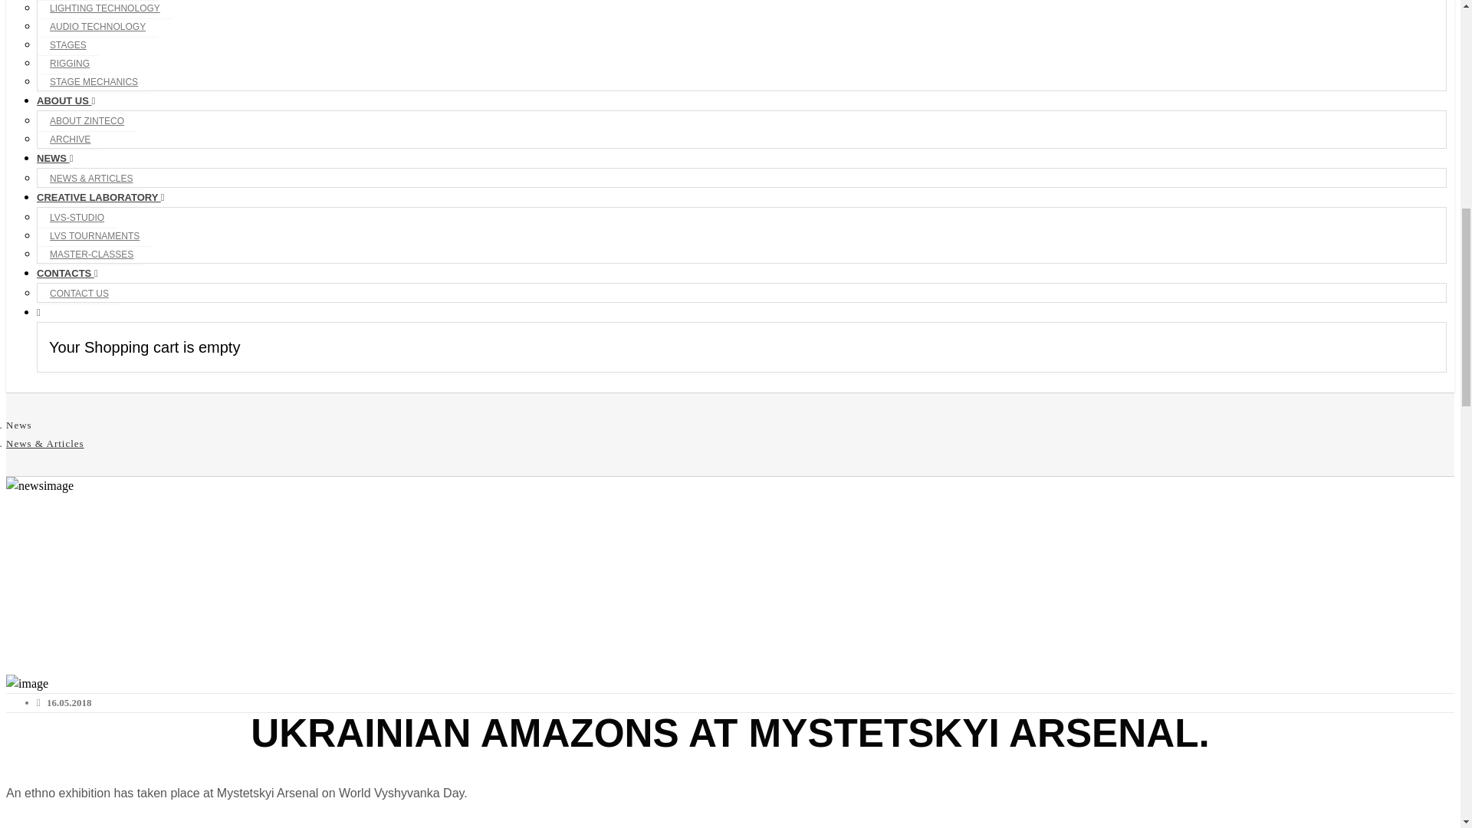 The width and height of the screenshot is (1472, 828). What do you see at coordinates (38, 311) in the screenshot?
I see `Shopping cart` at bounding box center [38, 311].